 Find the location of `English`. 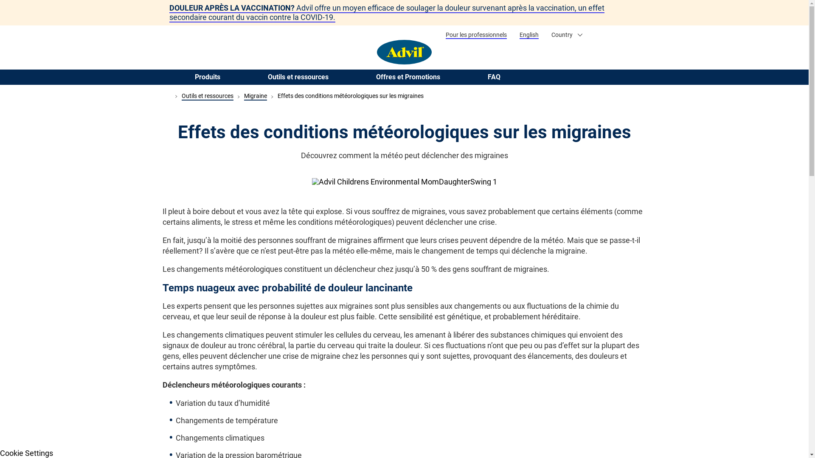

English is located at coordinates (529, 35).